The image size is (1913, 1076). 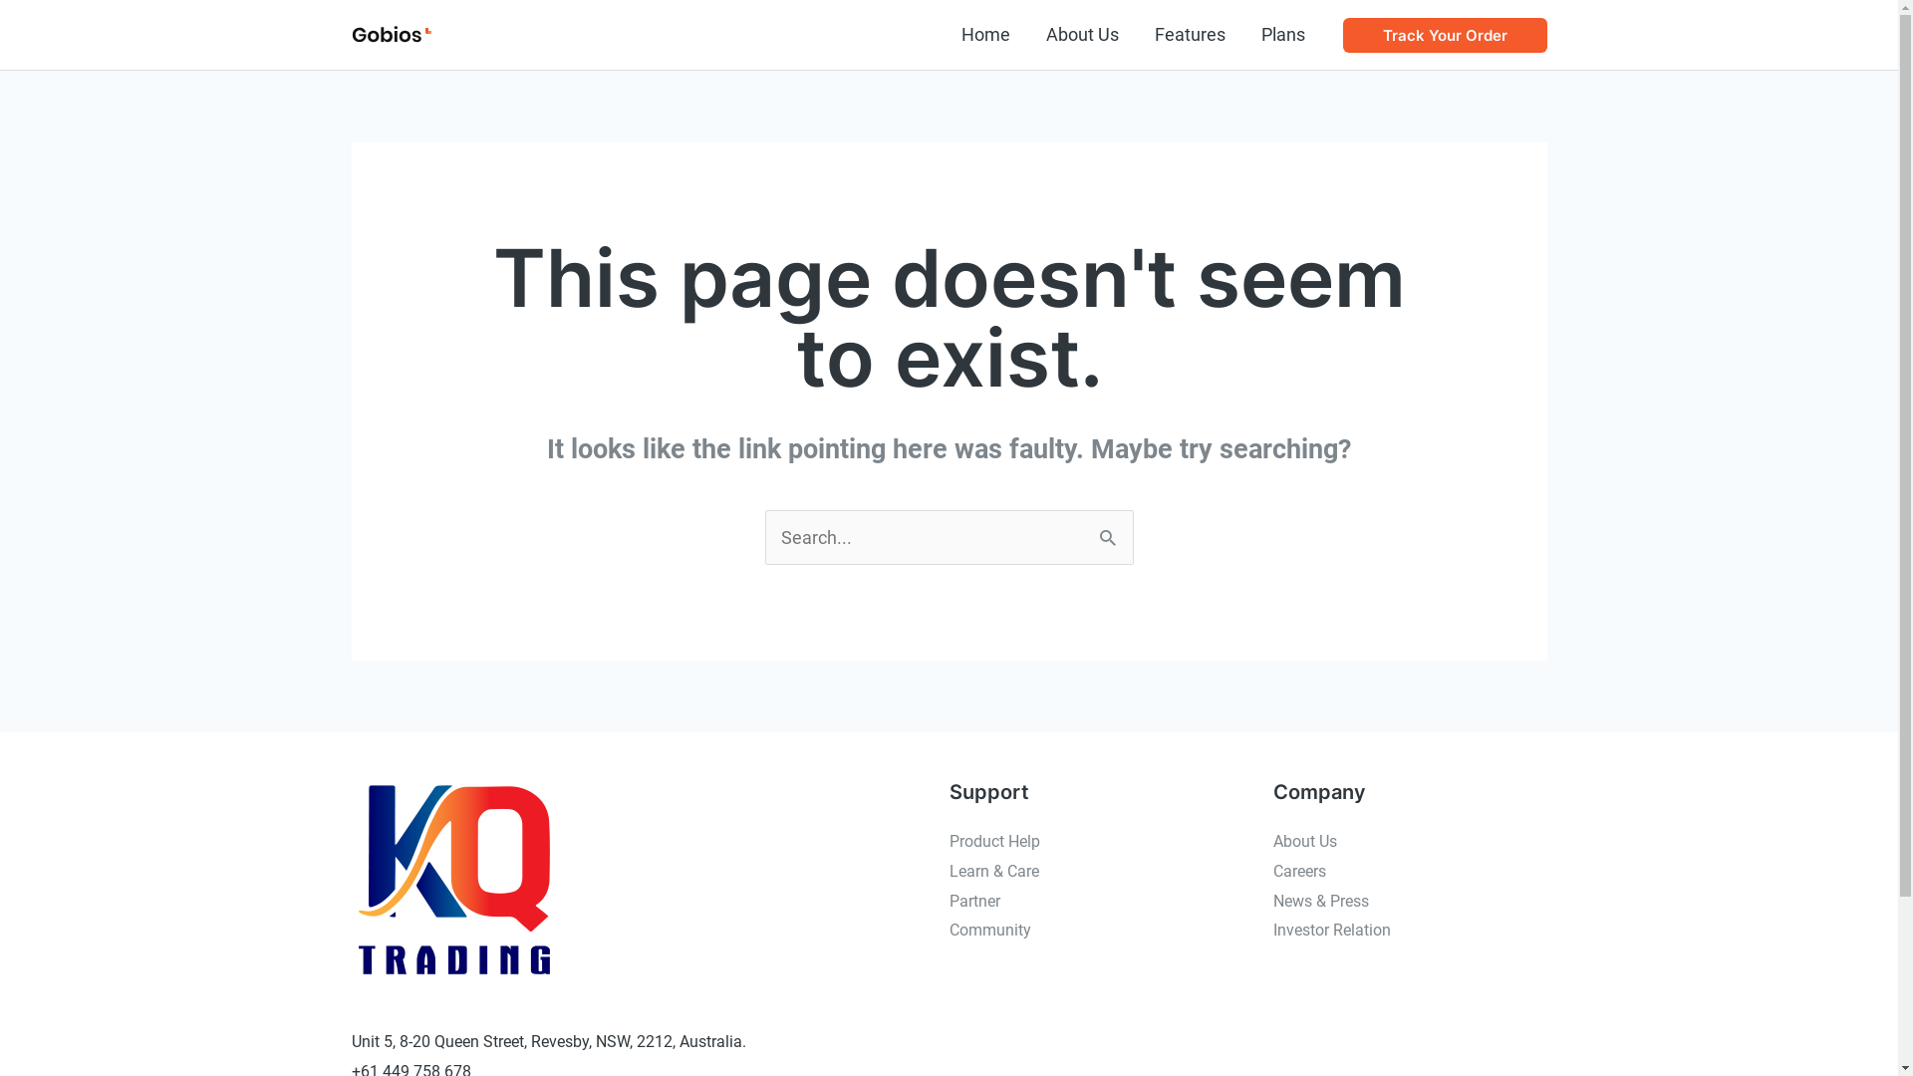 I want to click on Home, so click(x=984, y=35).